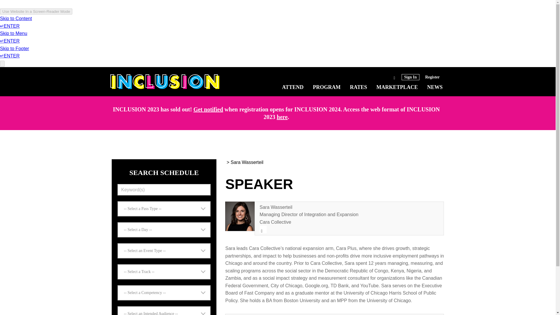 The image size is (560, 315). Describe the element at coordinates (208, 109) in the screenshot. I see `Get notified` at that location.